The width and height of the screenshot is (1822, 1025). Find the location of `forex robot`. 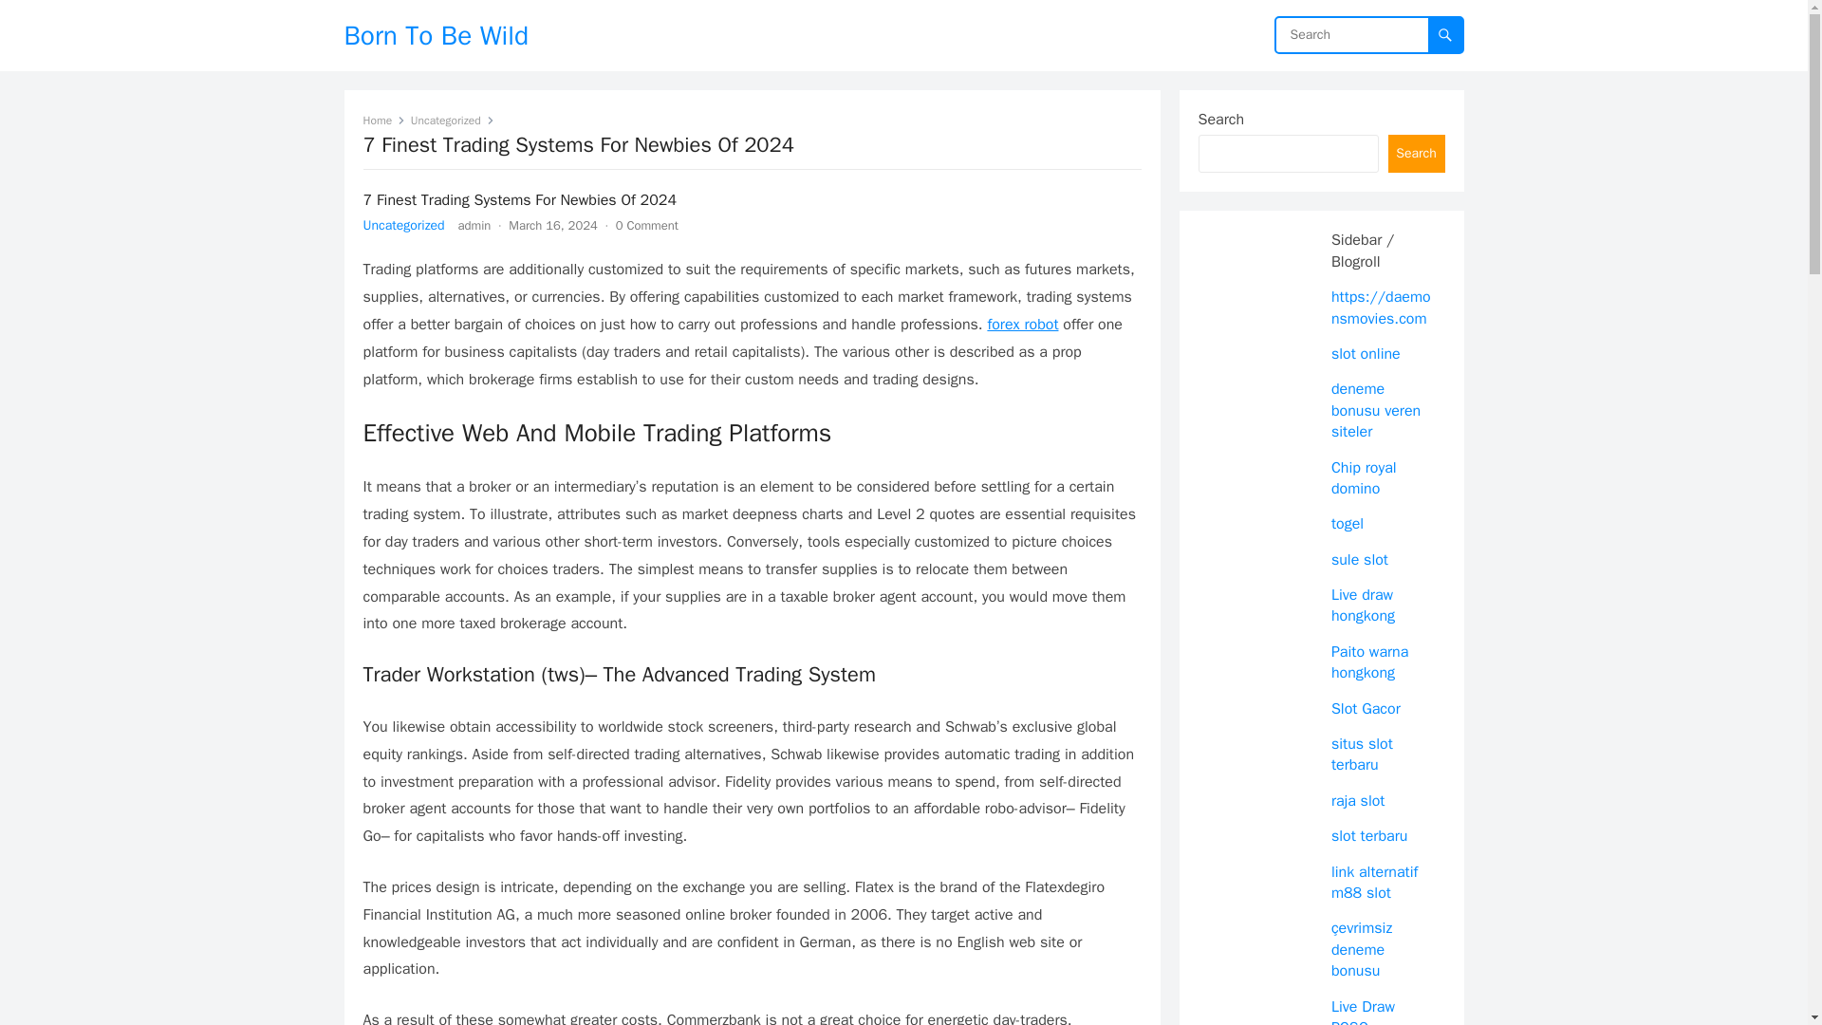

forex robot is located at coordinates (1023, 325).